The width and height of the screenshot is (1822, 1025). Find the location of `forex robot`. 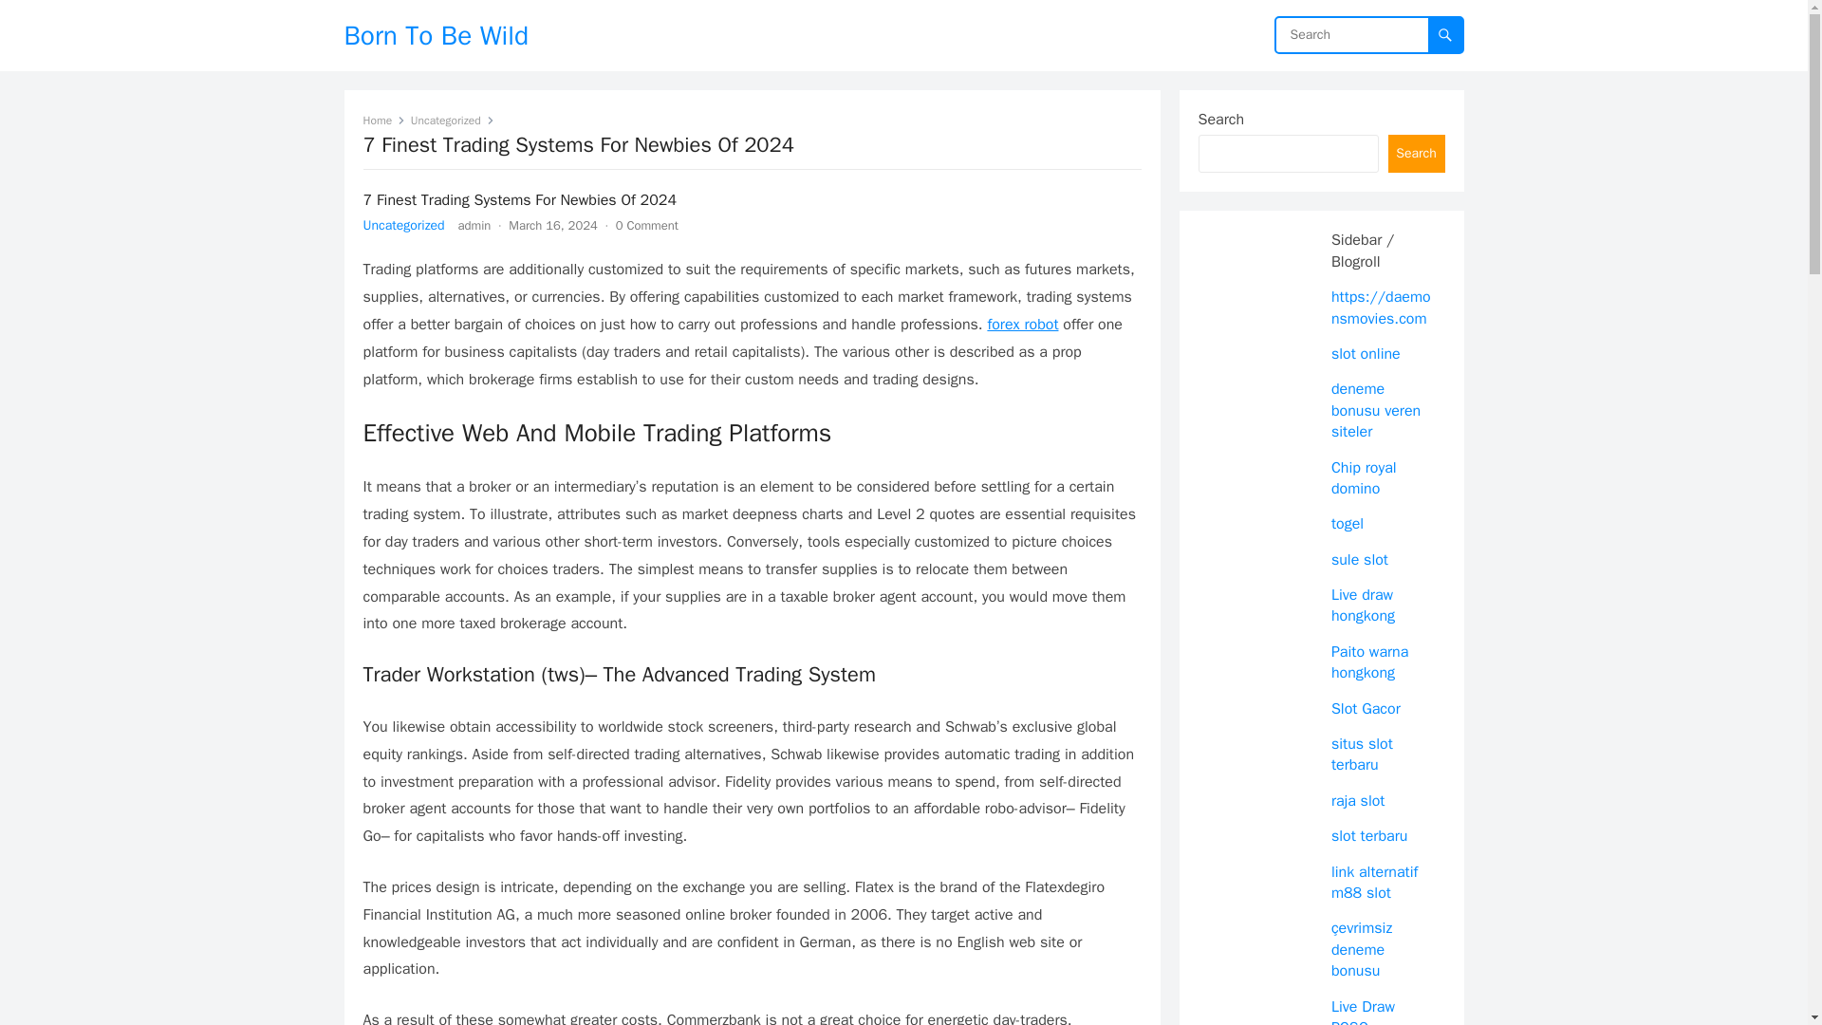

forex robot is located at coordinates (1023, 325).